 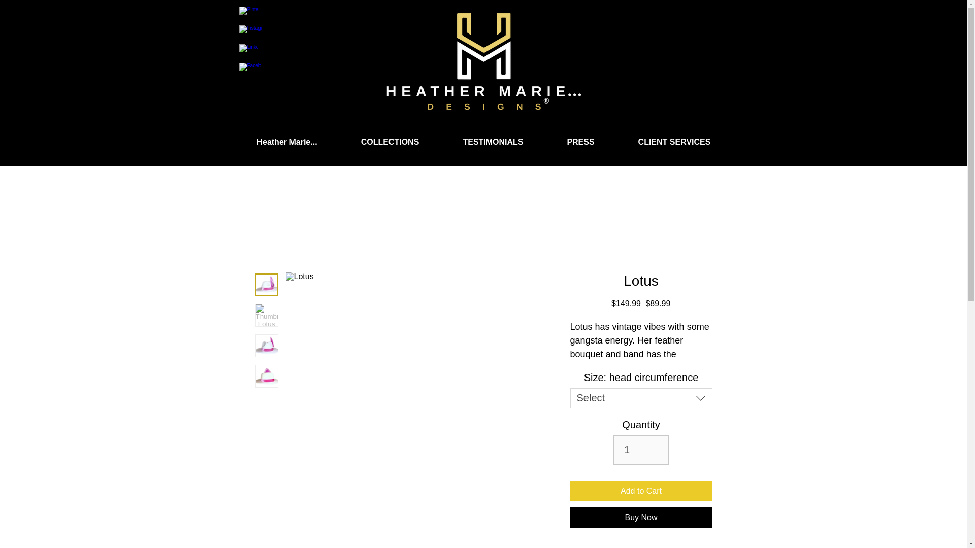 I want to click on Add to Cart, so click(x=640, y=491).